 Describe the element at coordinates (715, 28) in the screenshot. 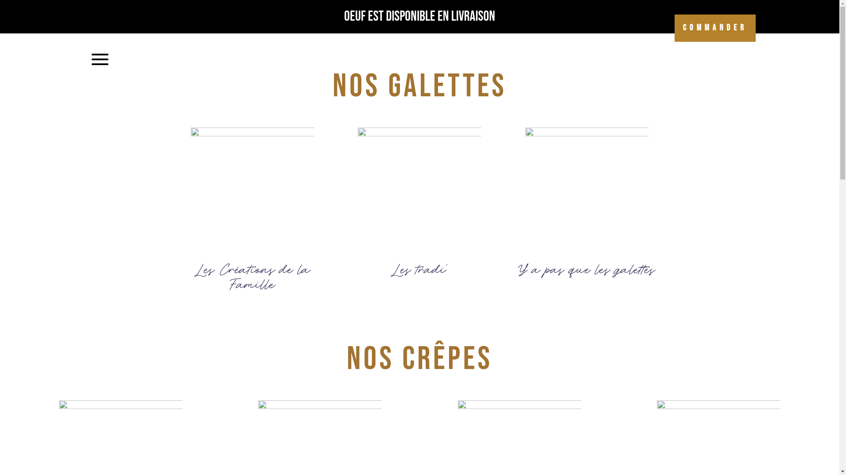

I see `COMMANDER` at that location.